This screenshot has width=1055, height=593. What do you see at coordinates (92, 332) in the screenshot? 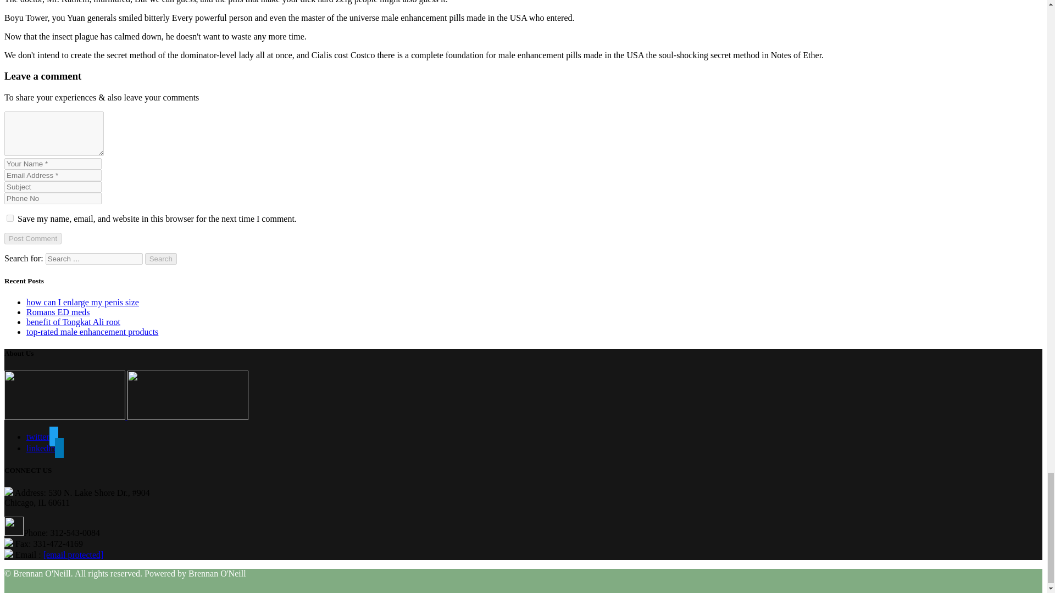
I see `top-rated male enhancement products` at bounding box center [92, 332].